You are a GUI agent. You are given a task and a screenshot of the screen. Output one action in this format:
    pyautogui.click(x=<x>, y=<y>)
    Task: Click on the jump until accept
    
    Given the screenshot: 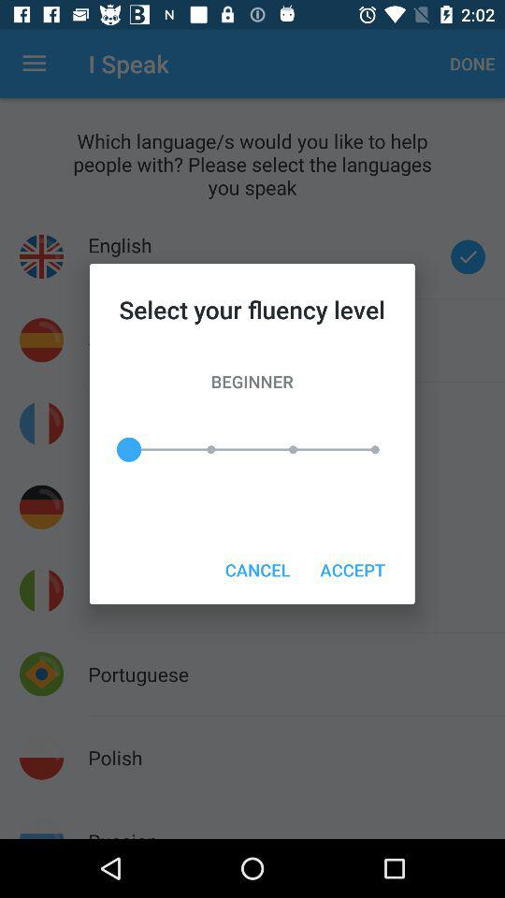 What is the action you would take?
    pyautogui.click(x=352, y=569)
    